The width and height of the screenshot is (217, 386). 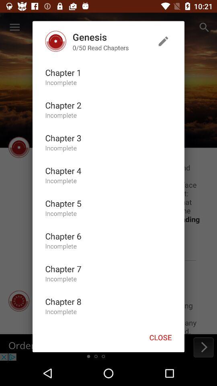 What do you see at coordinates (163, 41) in the screenshot?
I see `edit your list of chapters` at bounding box center [163, 41].